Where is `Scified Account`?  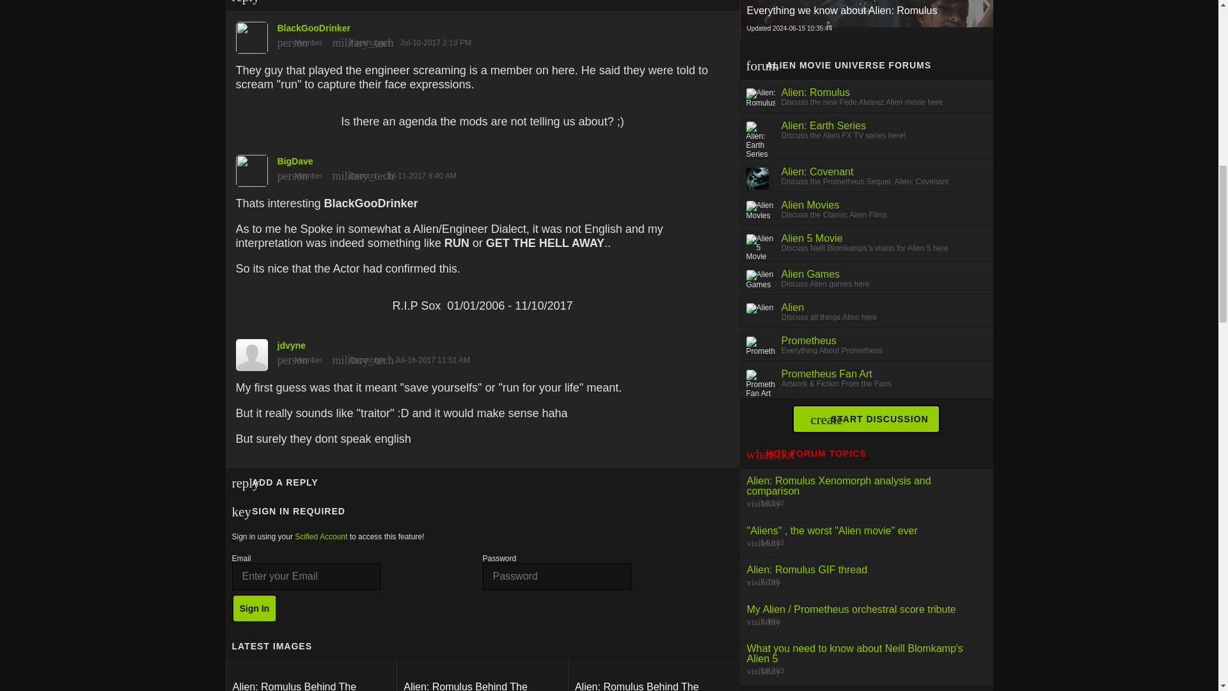 Scified Account is located at coordinates (321, 536).